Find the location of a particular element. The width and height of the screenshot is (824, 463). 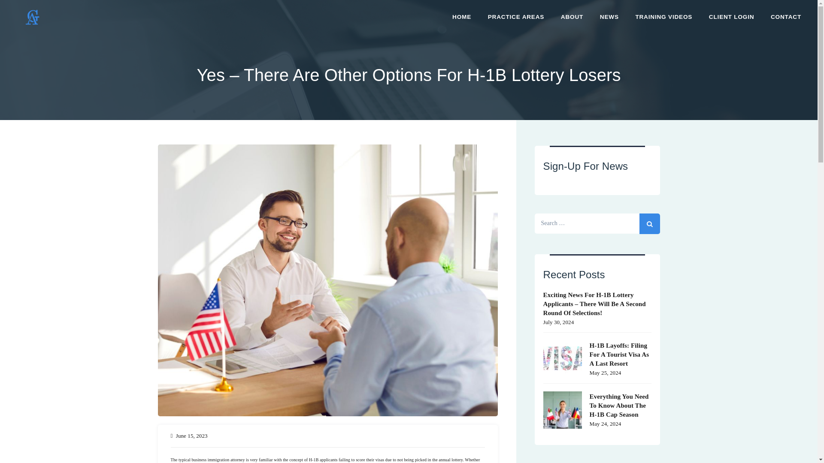

H-1B Layoffs: Filing For A Tourist Visa As A Last Resort is located at coordinates (597, 353).